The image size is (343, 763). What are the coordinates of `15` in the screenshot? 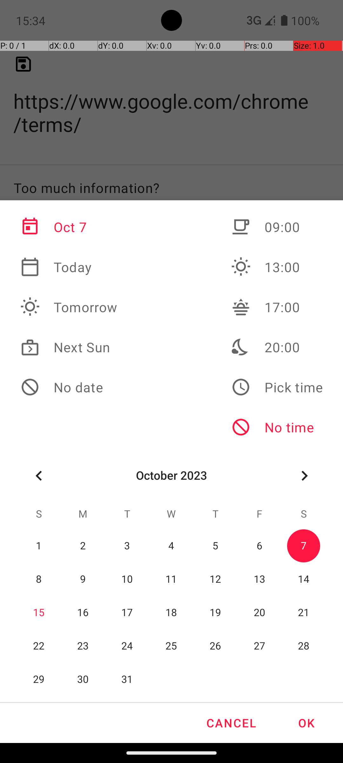 It's located at (39, 613).